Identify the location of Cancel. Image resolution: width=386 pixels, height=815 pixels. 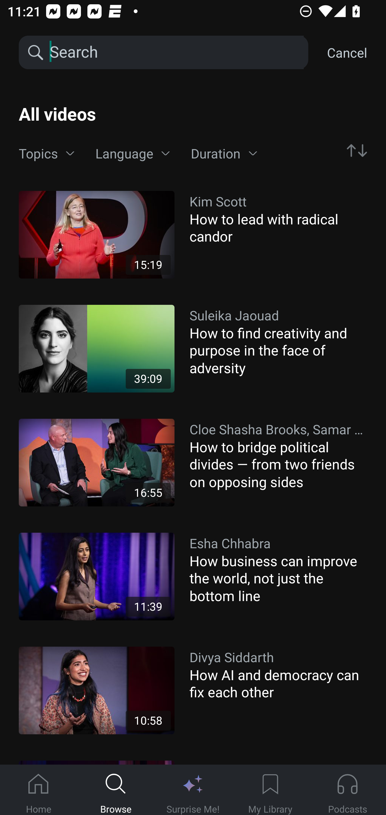
(347, 53).